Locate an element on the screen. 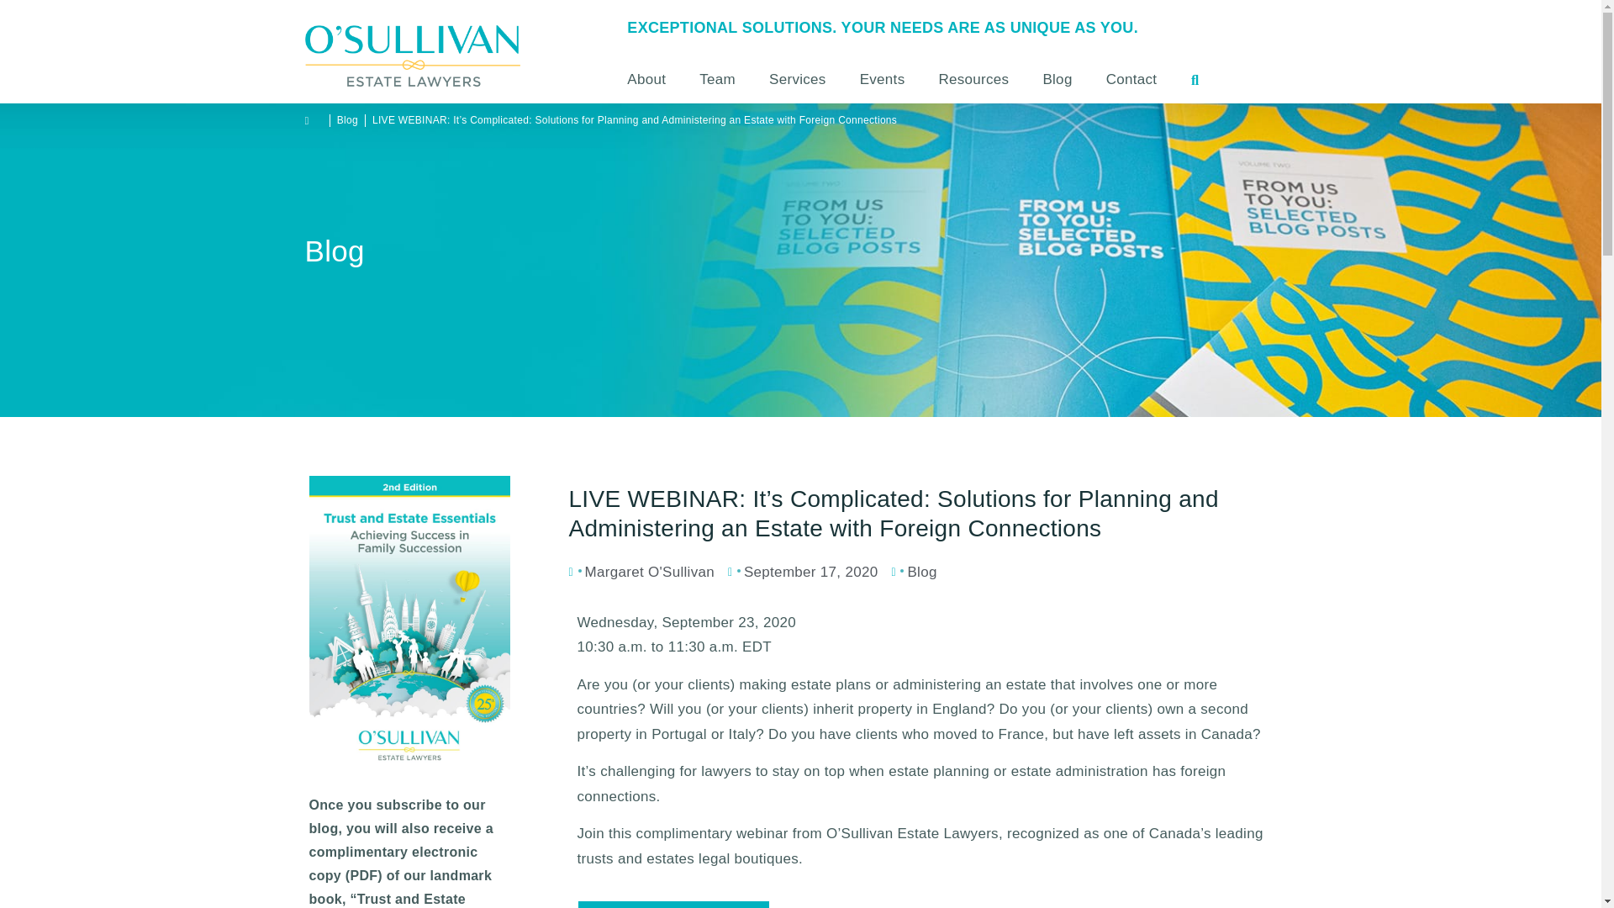 The width and height of the screenshot is (1614, 908). Blog is located at coordinates (1056, 79).